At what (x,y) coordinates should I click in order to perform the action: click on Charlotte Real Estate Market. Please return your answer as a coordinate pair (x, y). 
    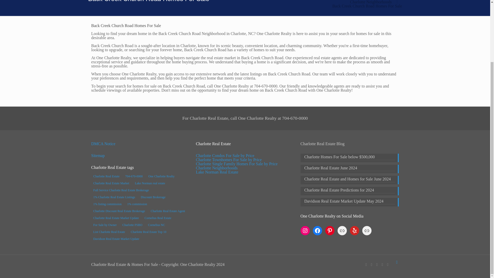
    Looking at the image, I should click on (111, 183).